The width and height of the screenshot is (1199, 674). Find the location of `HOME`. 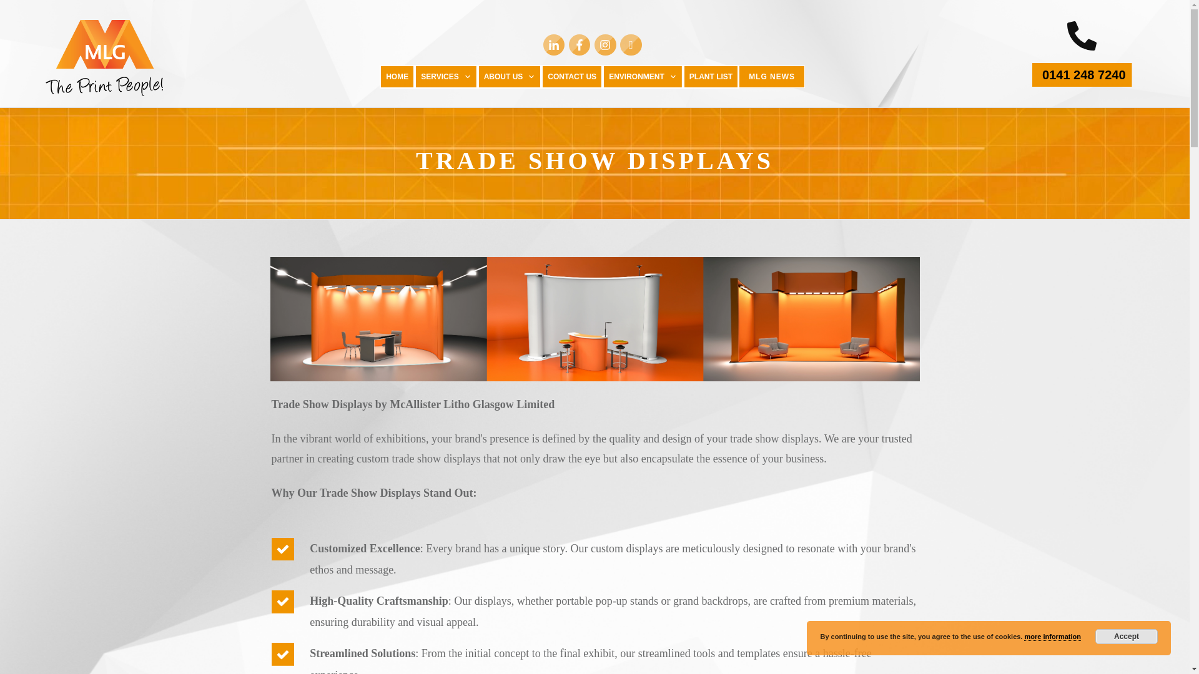

HOME is located at coordinates (397, 77).